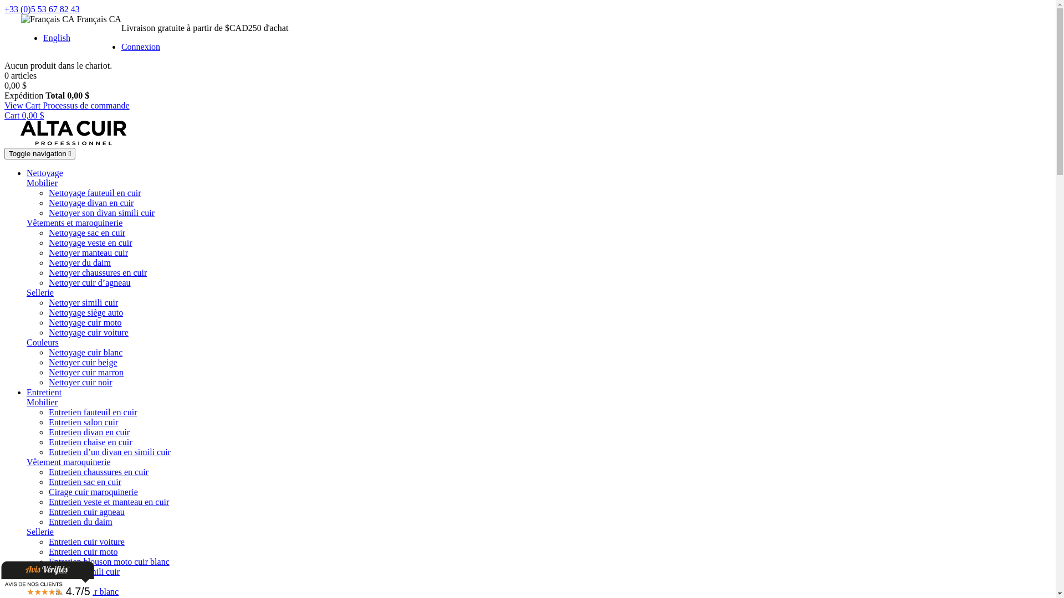 The height and width of the screenshot is (598, 1064). What do you see at coordinates (109, 502) in the screenshot?
I see `Entretien veste et manteau en cuir` at bounding box center [109, 502].